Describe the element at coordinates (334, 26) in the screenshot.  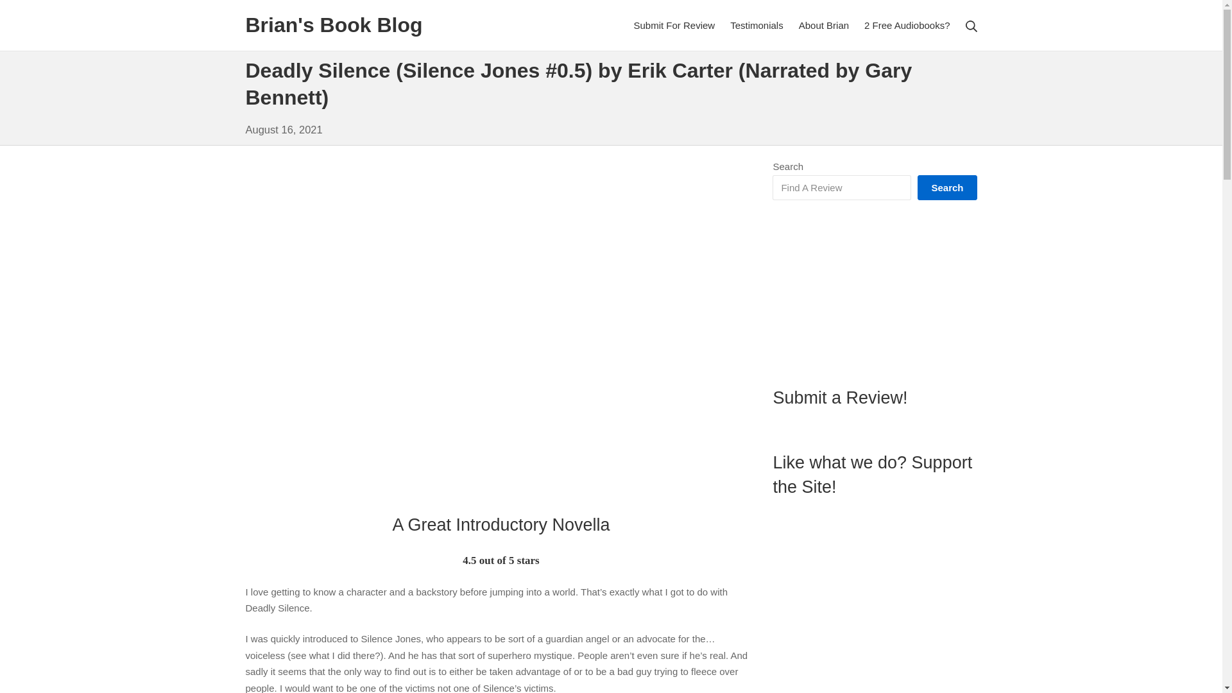
I see `Brian's Book Blog` at that location.